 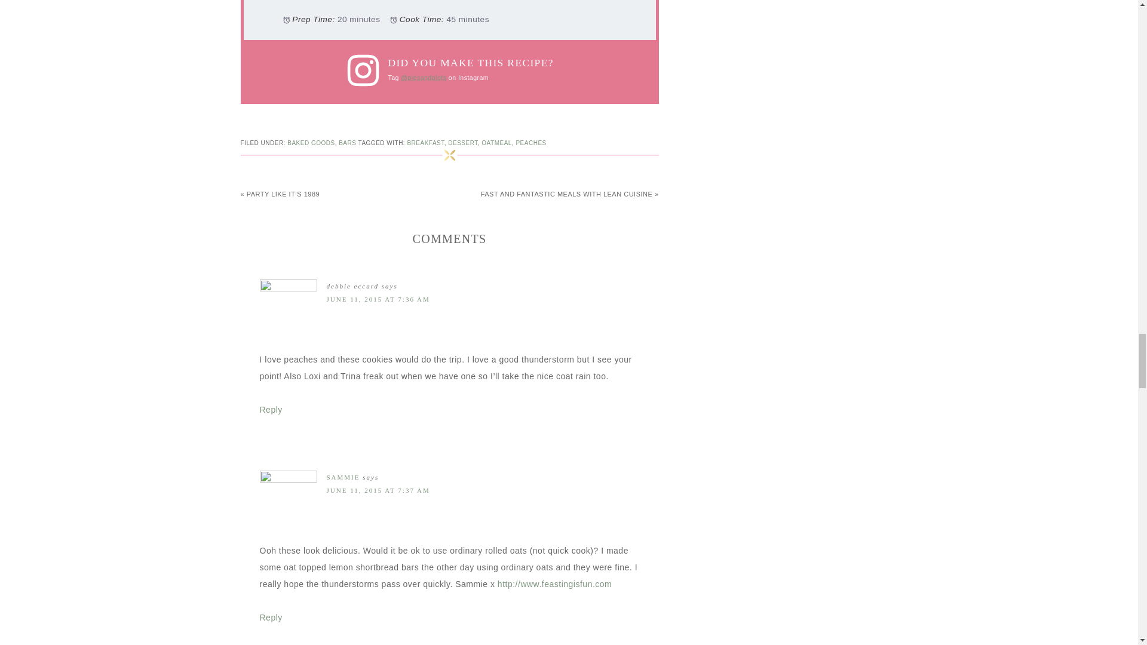 I want to click on BREAKFAST, so click(x=425, y=143).